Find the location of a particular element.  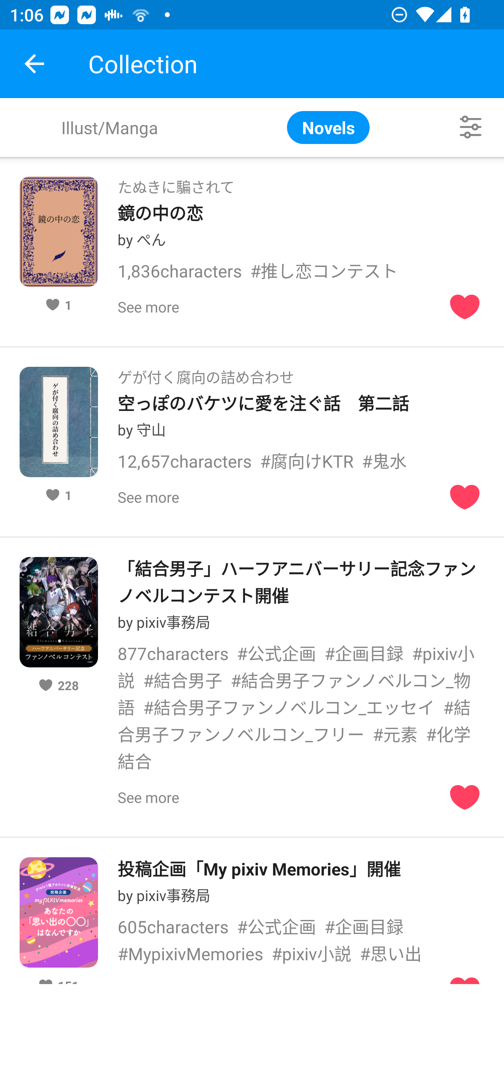

ゲが付く腐向の詰め合わせ is located at coordinates (205, 373).